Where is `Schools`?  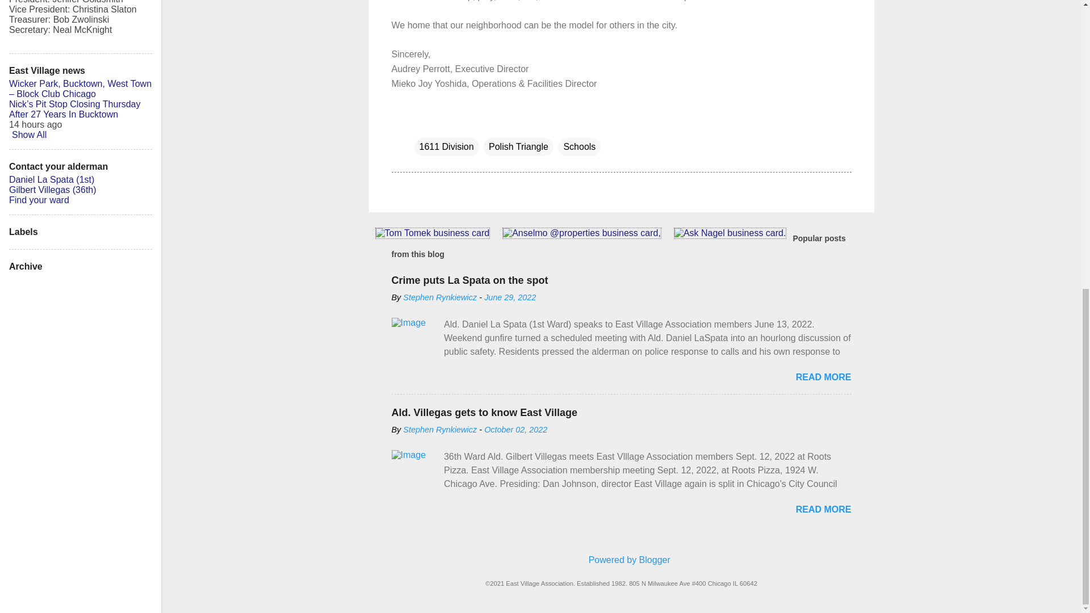 Schools is located at coordinates (579, 147).